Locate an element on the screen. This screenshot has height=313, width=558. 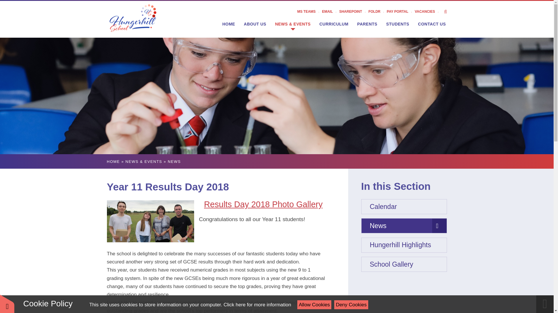
Pay Portal is located at coordinates (400, 12).